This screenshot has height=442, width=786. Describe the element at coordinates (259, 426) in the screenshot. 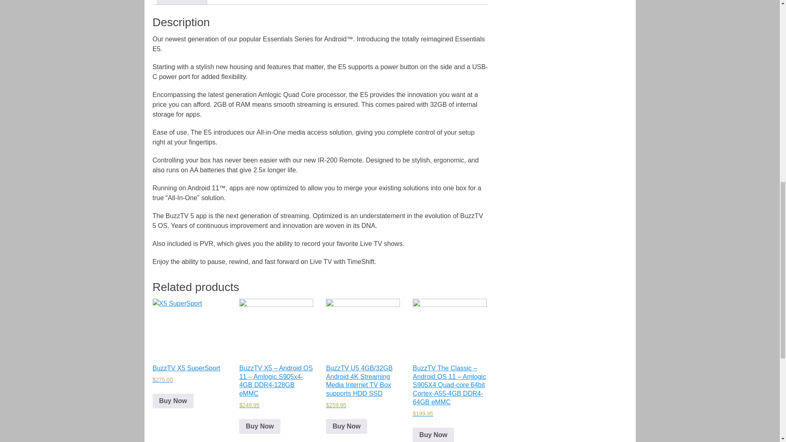

I see `Buy Now` at that location.